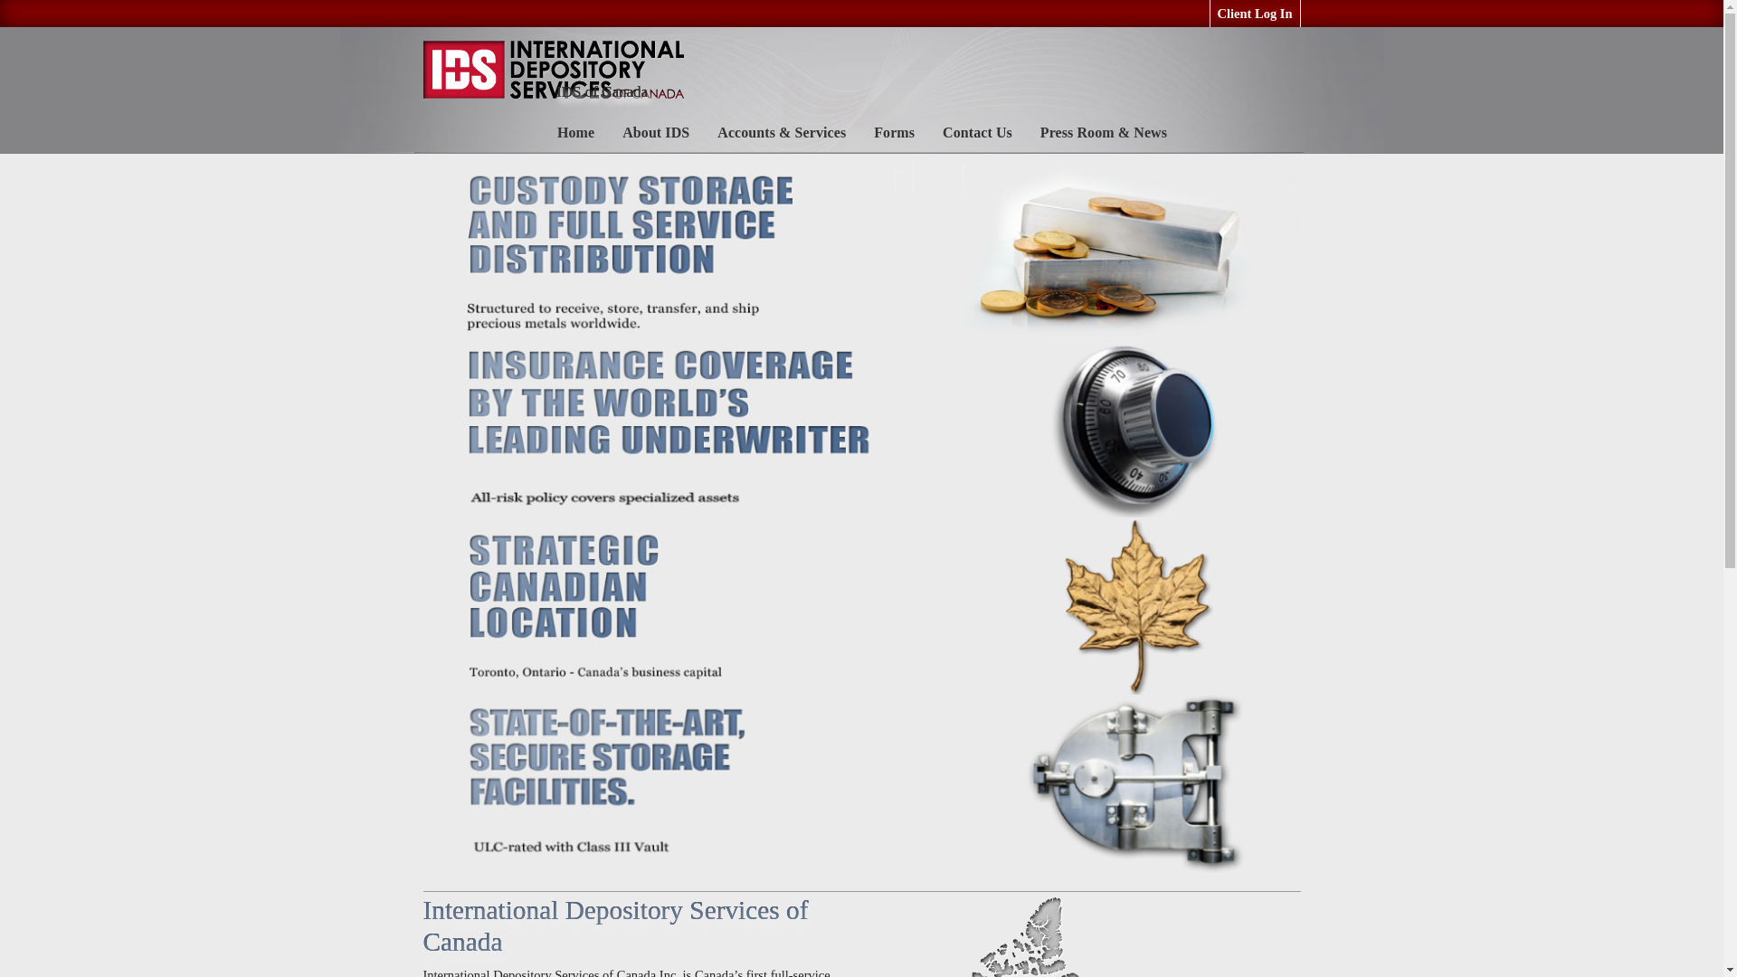 This screenshot has height=977, width=1737. I want to click on Individual Accounts, so click(782, 195).